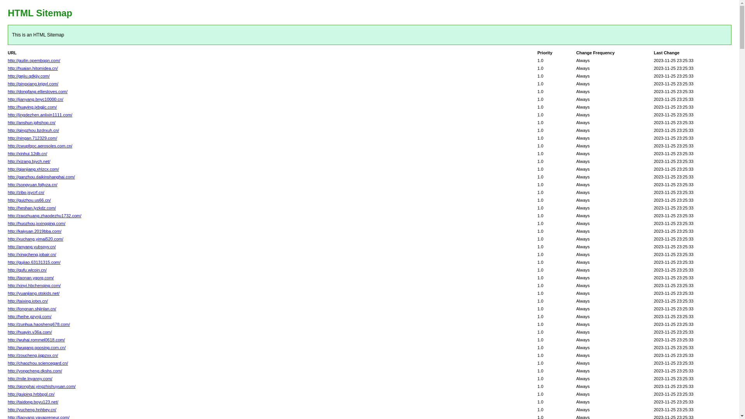 The height and width of the screenshot is (419, 745). What do you see at coordinates (33, 68) in the screenshot?
I see `http://huaian.hitomidea.cn/` at bounding box center [33, 68].